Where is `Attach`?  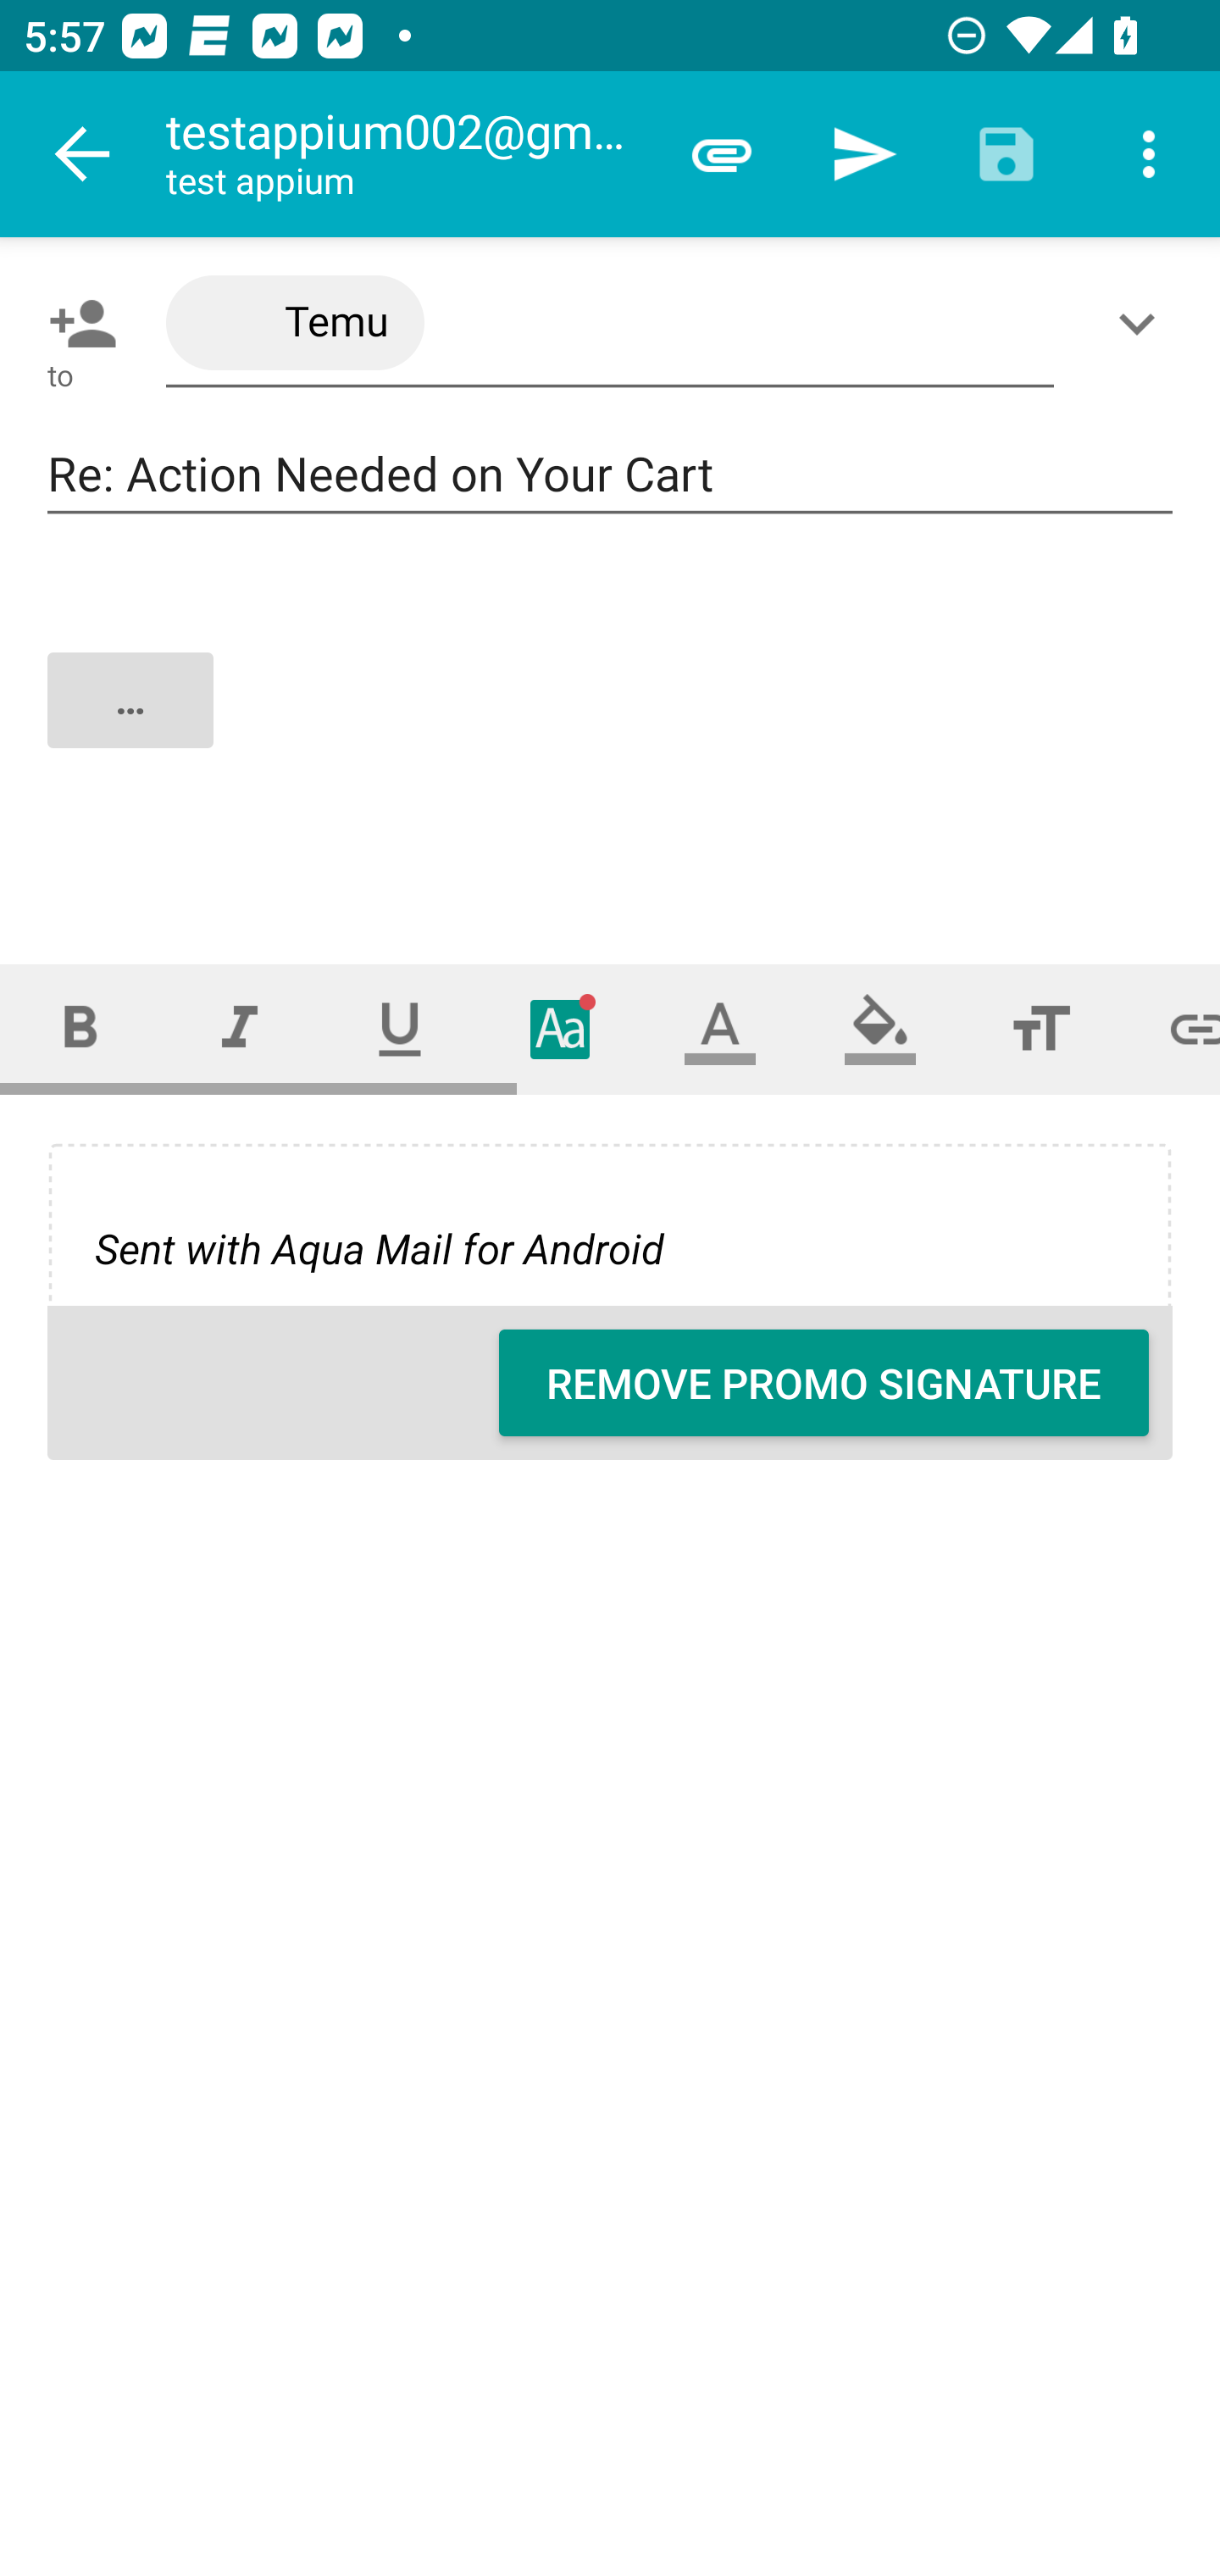
Attach is located at coordinates (722, 154).